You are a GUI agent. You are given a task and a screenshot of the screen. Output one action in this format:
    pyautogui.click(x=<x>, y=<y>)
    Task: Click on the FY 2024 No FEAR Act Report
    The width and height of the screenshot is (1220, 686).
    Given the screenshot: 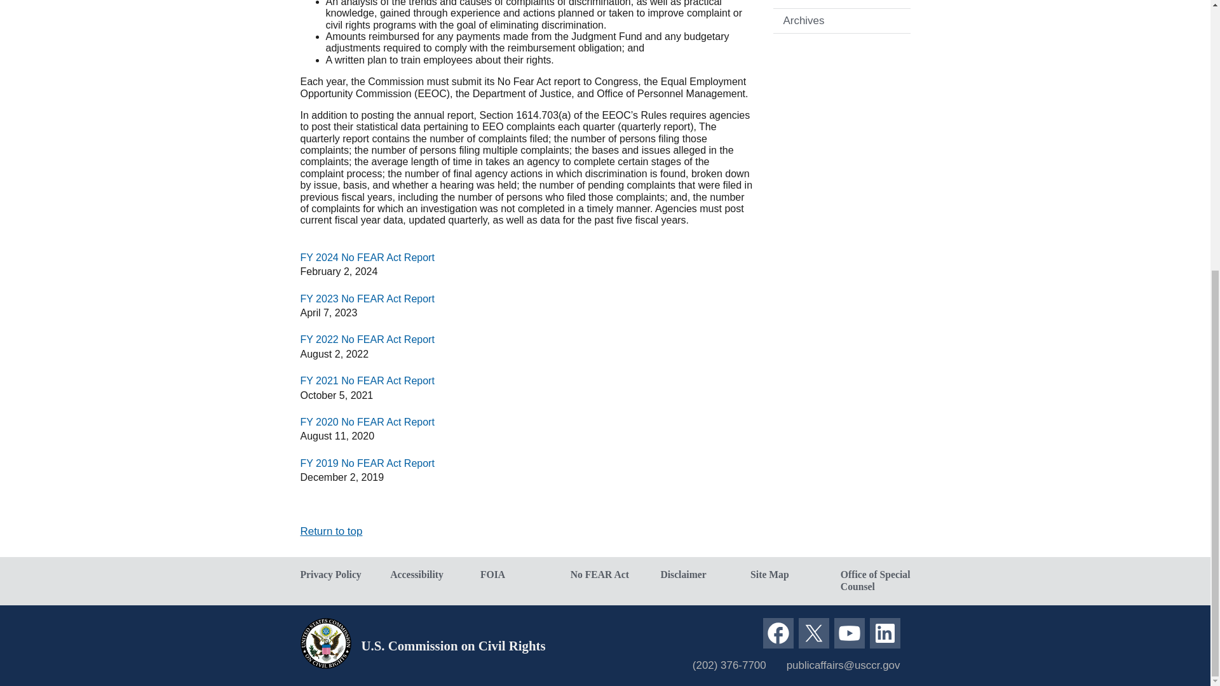 What is the action you would take?
    pyautogui.click(x=367, y=257)
    